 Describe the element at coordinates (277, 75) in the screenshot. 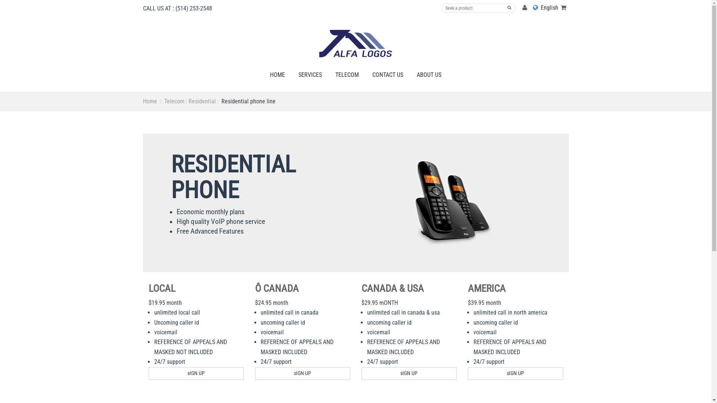

I see `HOME` at that location.